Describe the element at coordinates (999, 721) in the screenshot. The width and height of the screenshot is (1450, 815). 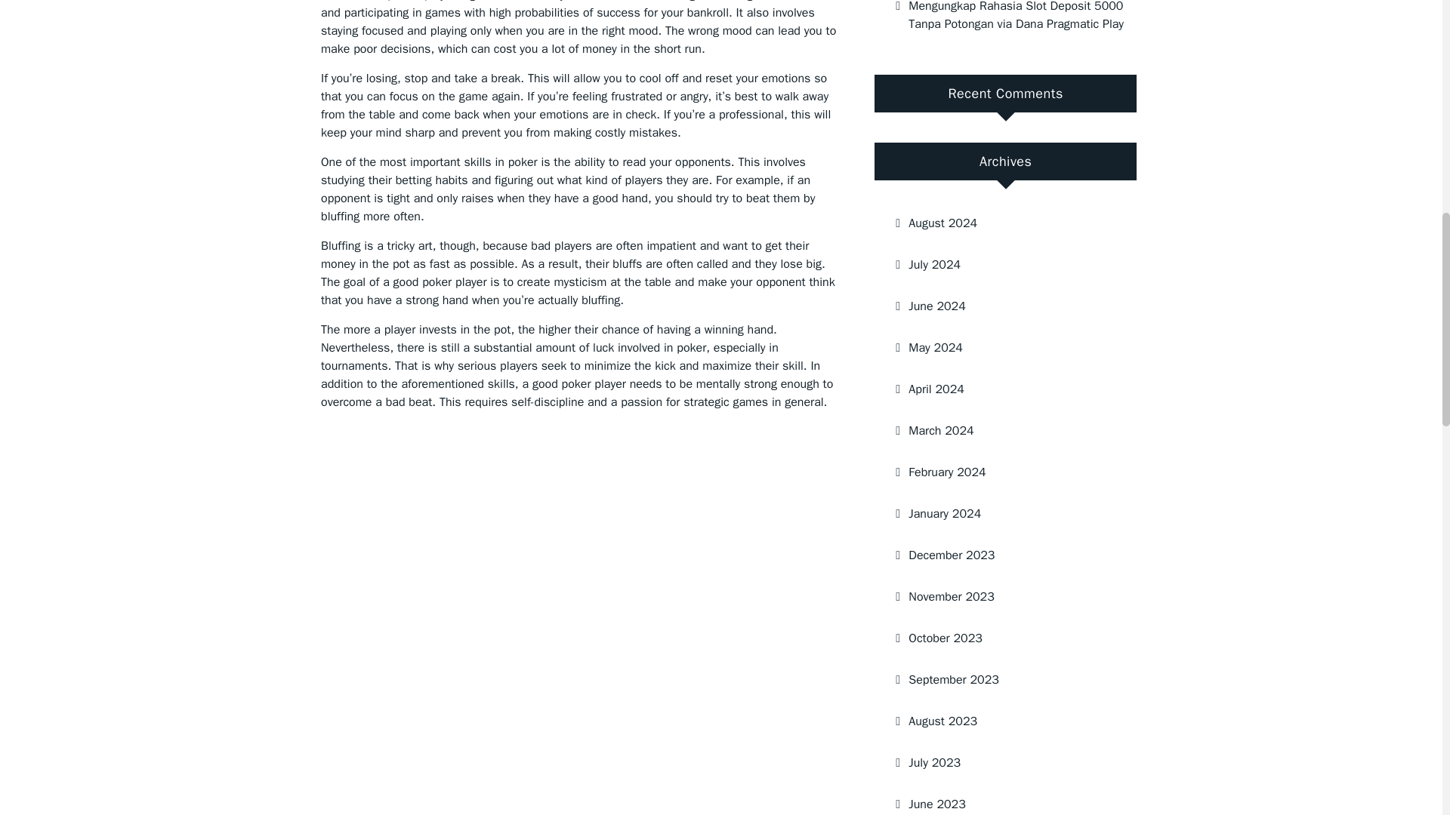
I see `August 2023` at that location.